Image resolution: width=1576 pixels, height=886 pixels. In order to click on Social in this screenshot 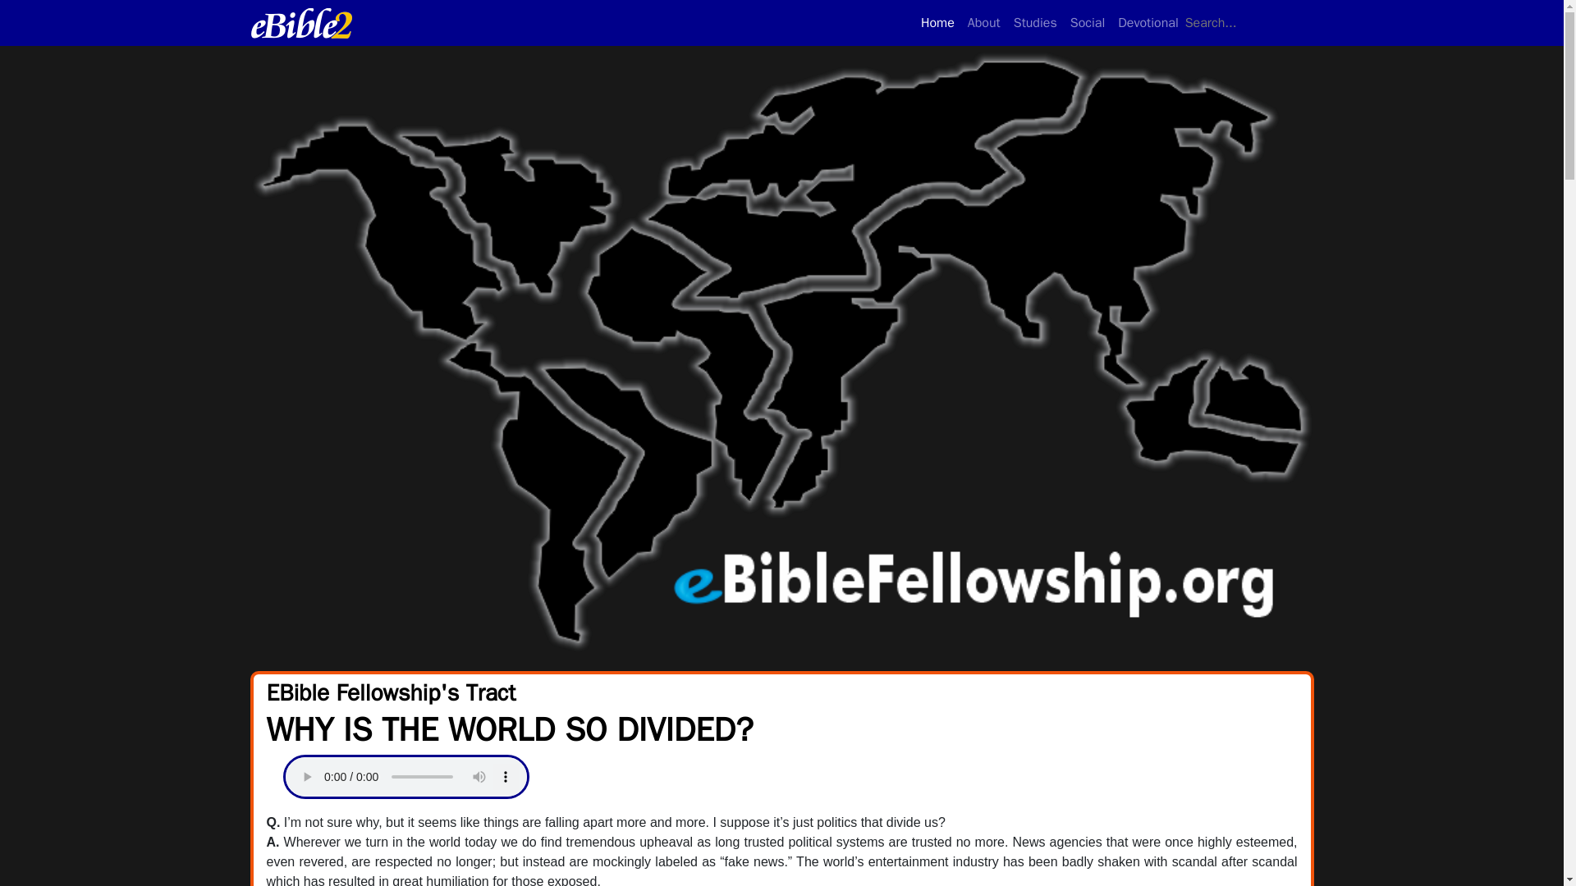, I will do `click(983, 22)`.